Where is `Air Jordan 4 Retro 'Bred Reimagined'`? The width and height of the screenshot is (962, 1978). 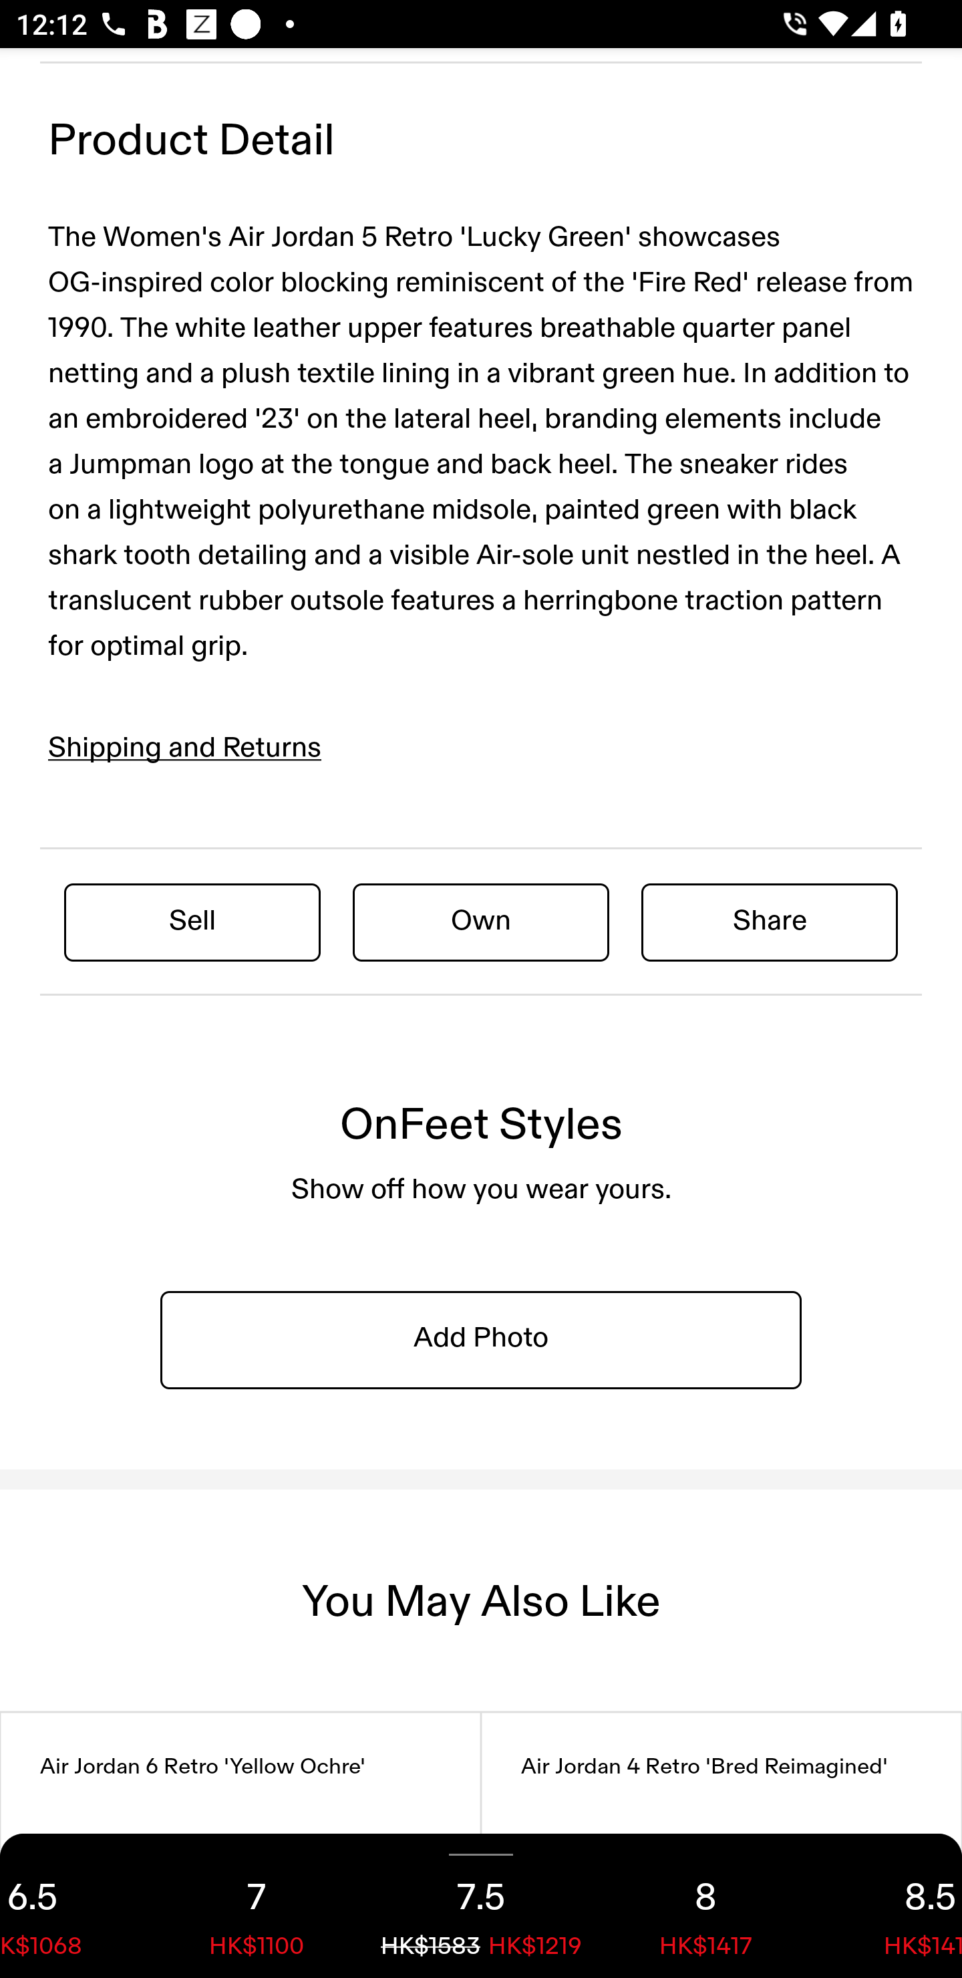
Air Jordan 4 Retro 'Bred Reimagined' is located at coordinates (721, 1846).